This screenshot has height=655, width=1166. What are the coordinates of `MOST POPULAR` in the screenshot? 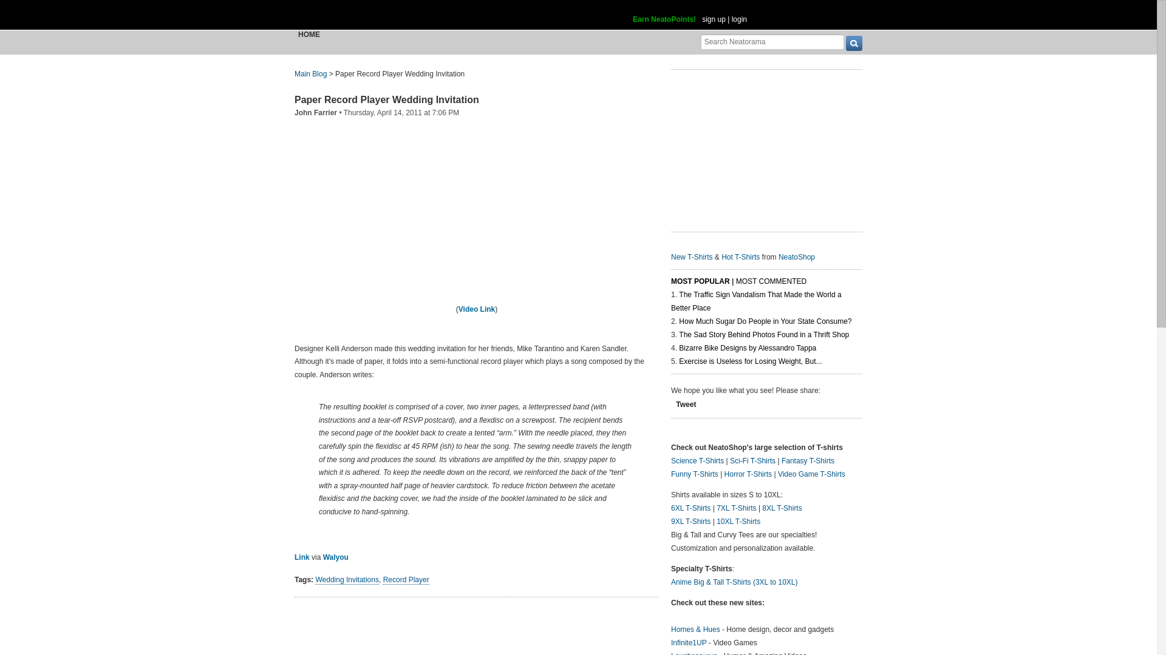 It's located at (700, 281).